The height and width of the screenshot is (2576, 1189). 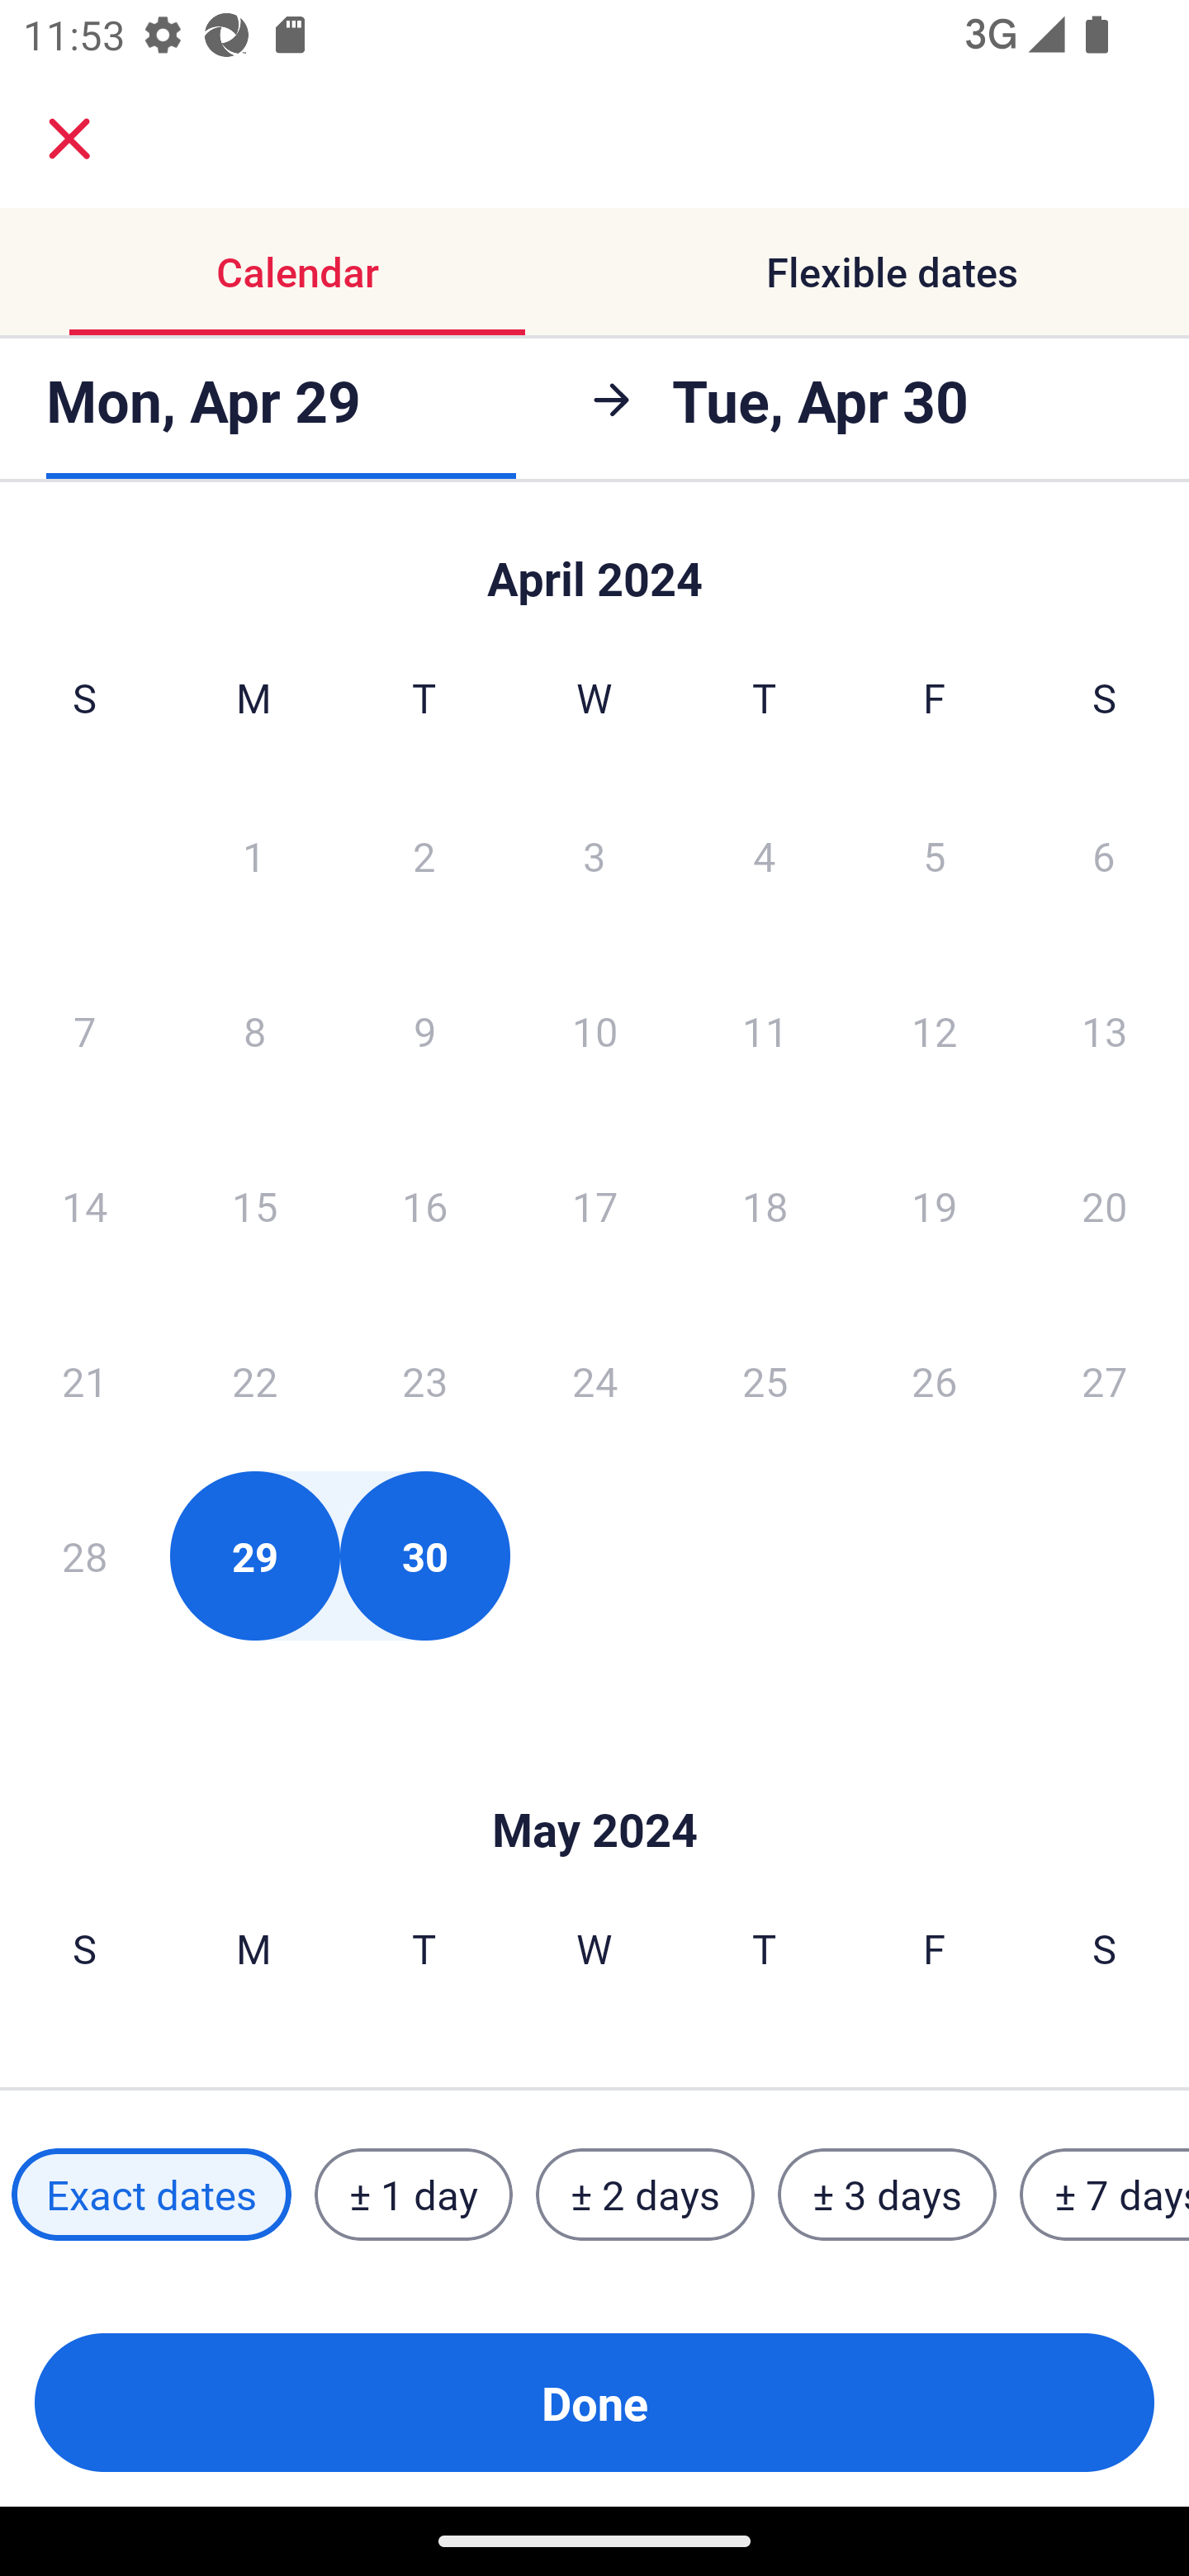 What do you see at coordinates (594, 1780) in the screenshot?
I see `Skip to Done` at bounding box center [594, 1780].